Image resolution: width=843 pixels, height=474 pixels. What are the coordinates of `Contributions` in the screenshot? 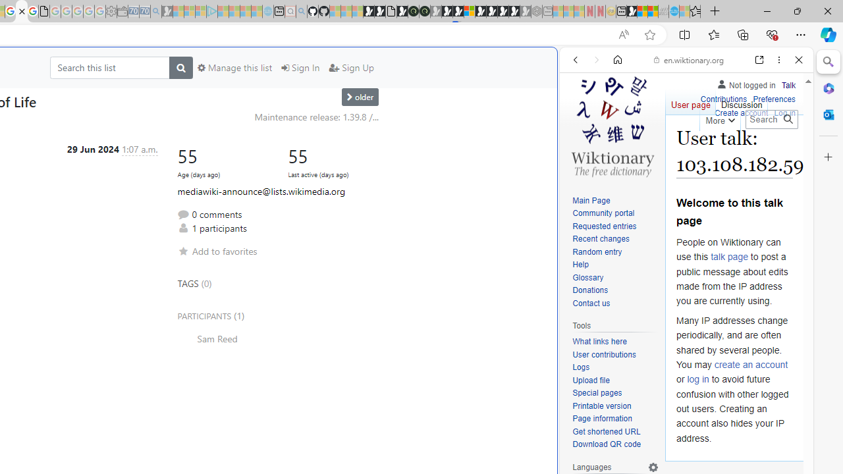 It's located at (723, 100).